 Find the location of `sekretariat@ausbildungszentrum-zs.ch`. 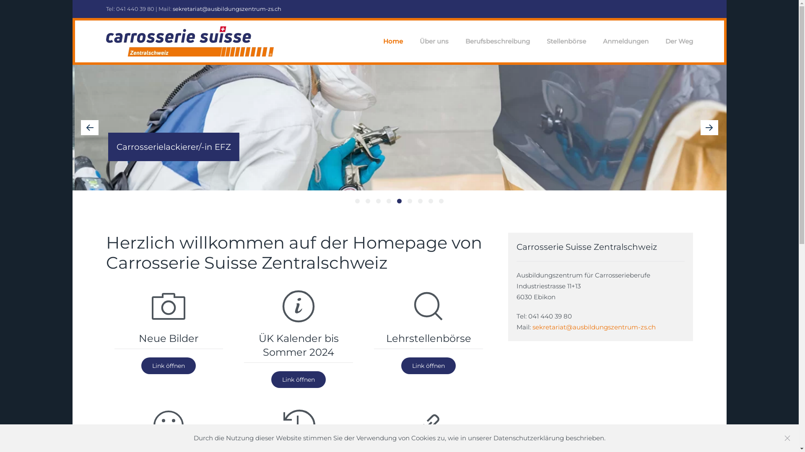

sekretariat@ausbildungszentrum-zs.ch is located at coordinates (594, 327).